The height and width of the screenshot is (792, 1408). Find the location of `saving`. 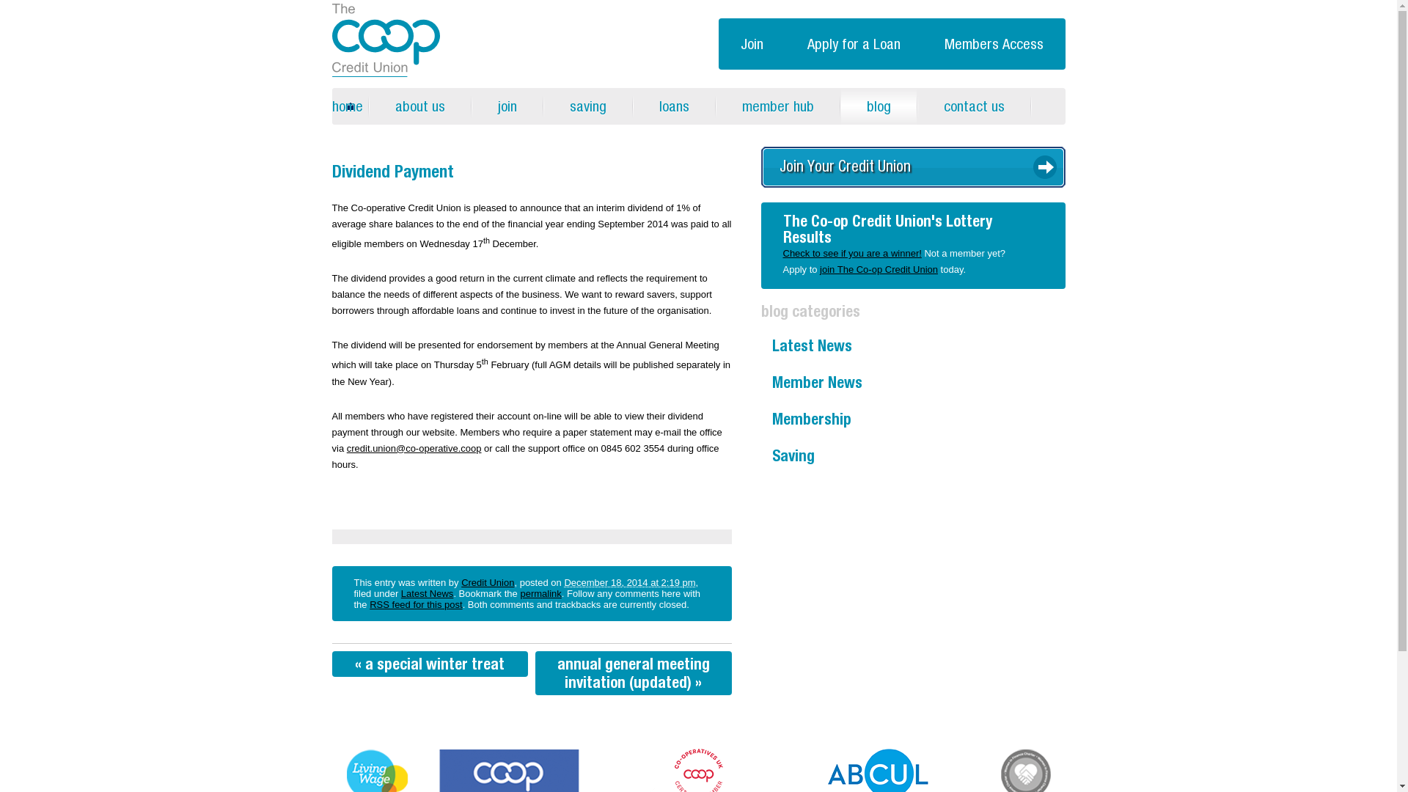

saving is located at coordinates (588, 106).